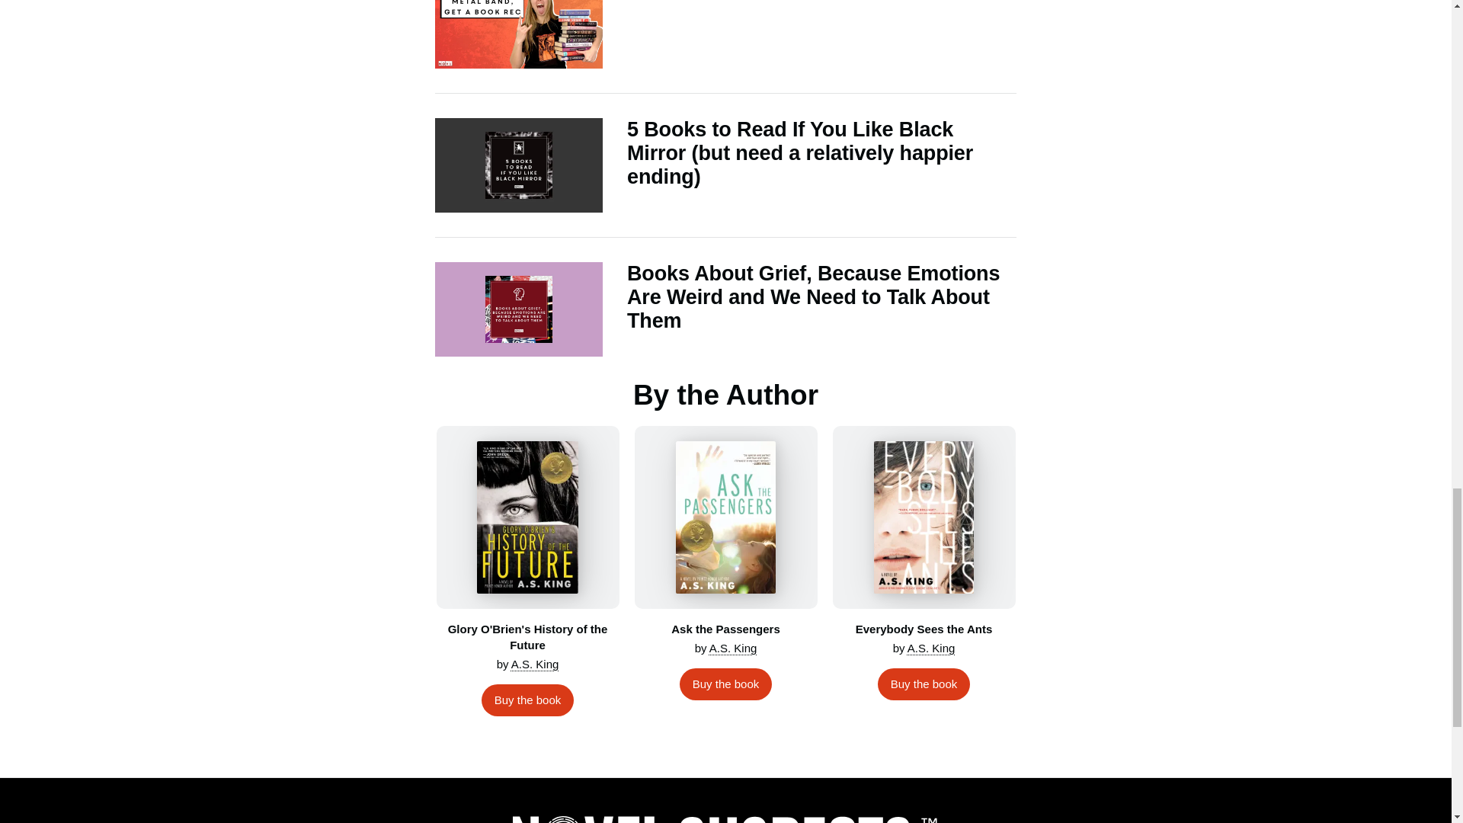 Image resolution: width=1463 pixels, height=823 pixels. What do you see at coordinates (725, 684) in the screenshot?
I see `Buy the book` at bounding box center [725, 684].